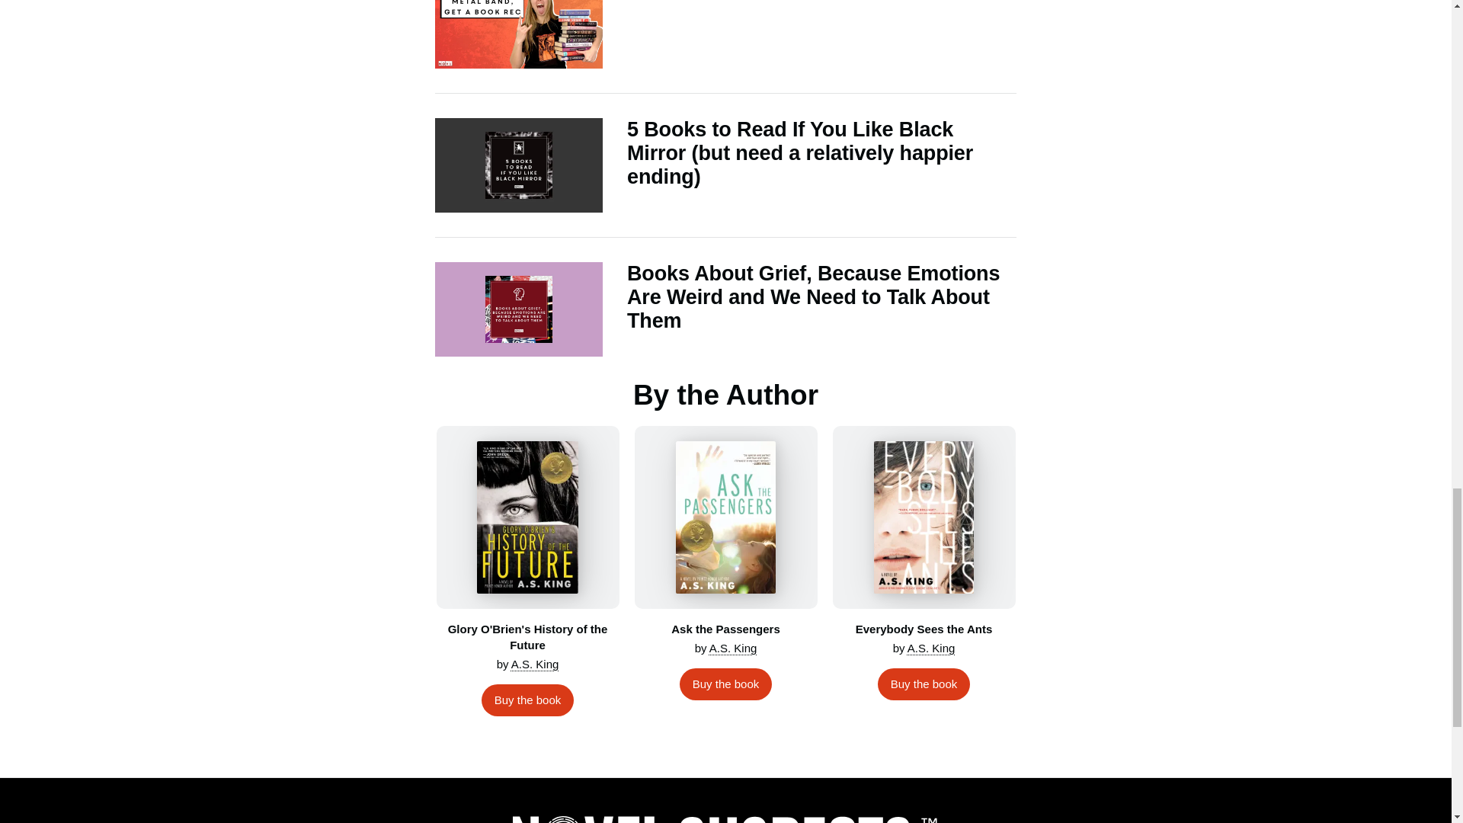 Image resolution: width=1463 pixels, height=823 pixels. What do you see at coordinates (725, 684) in the screenshot?
I see `Buy the book` at bounding box center [725, 684].